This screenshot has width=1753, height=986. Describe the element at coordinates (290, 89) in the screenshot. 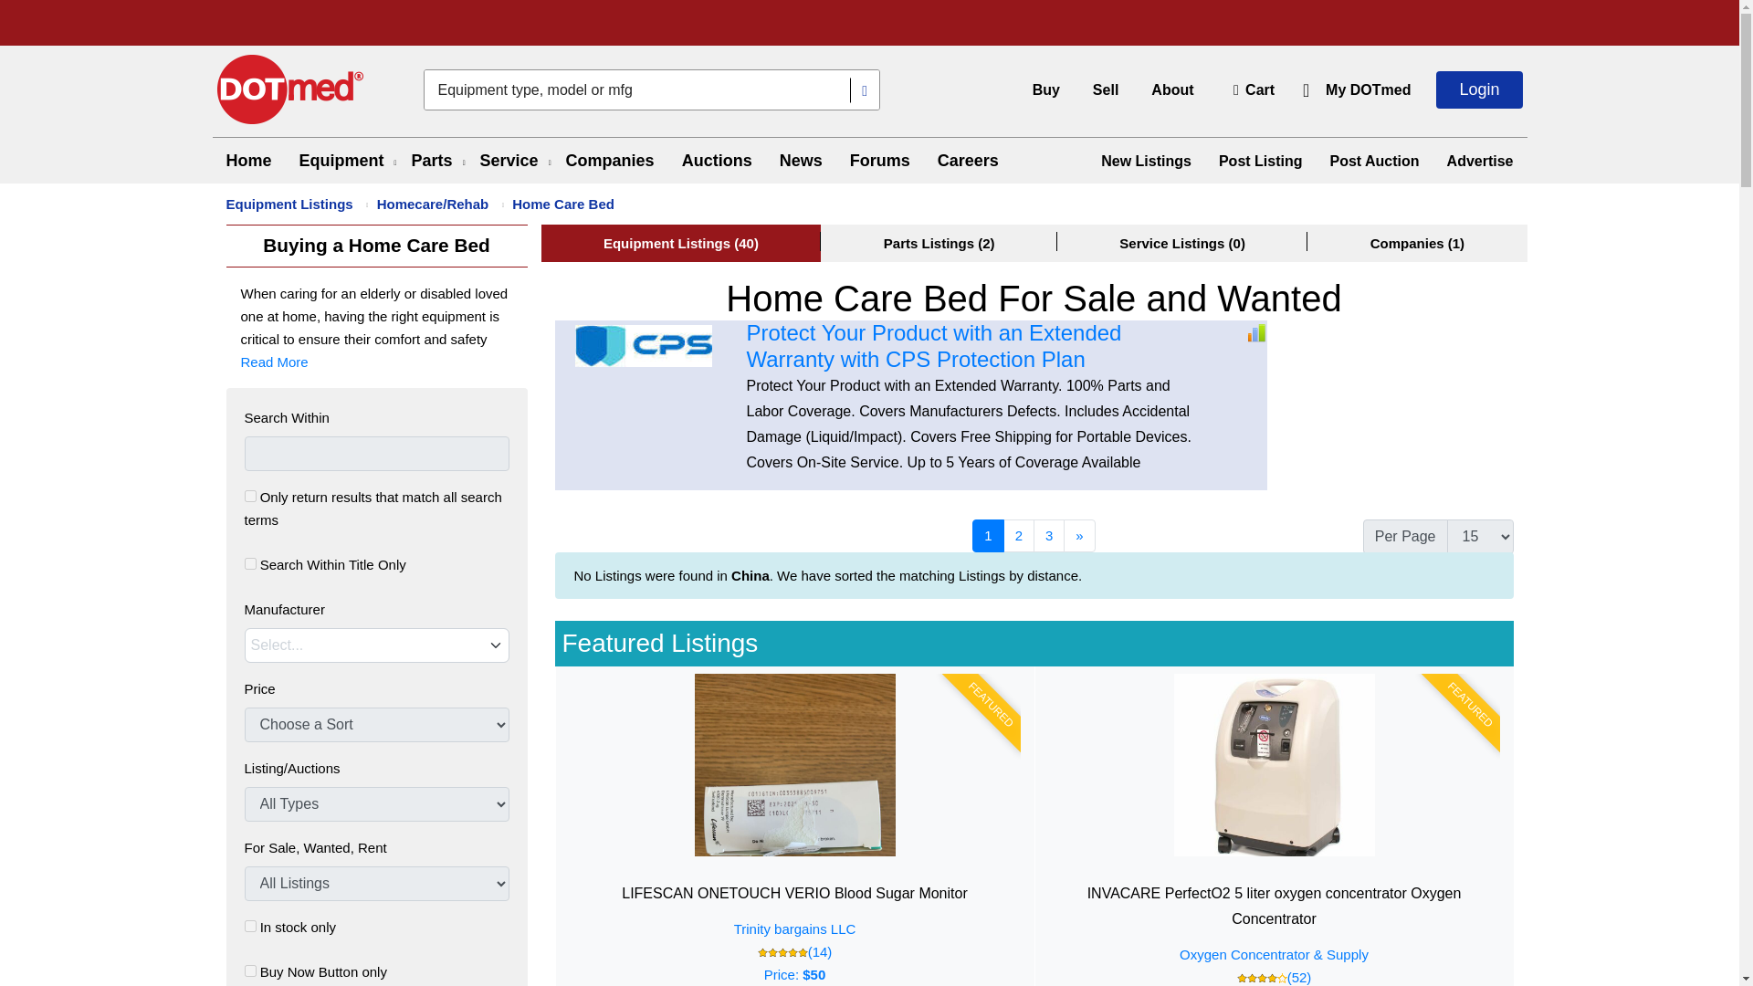

I see `DOTmed.com Home` at that location.